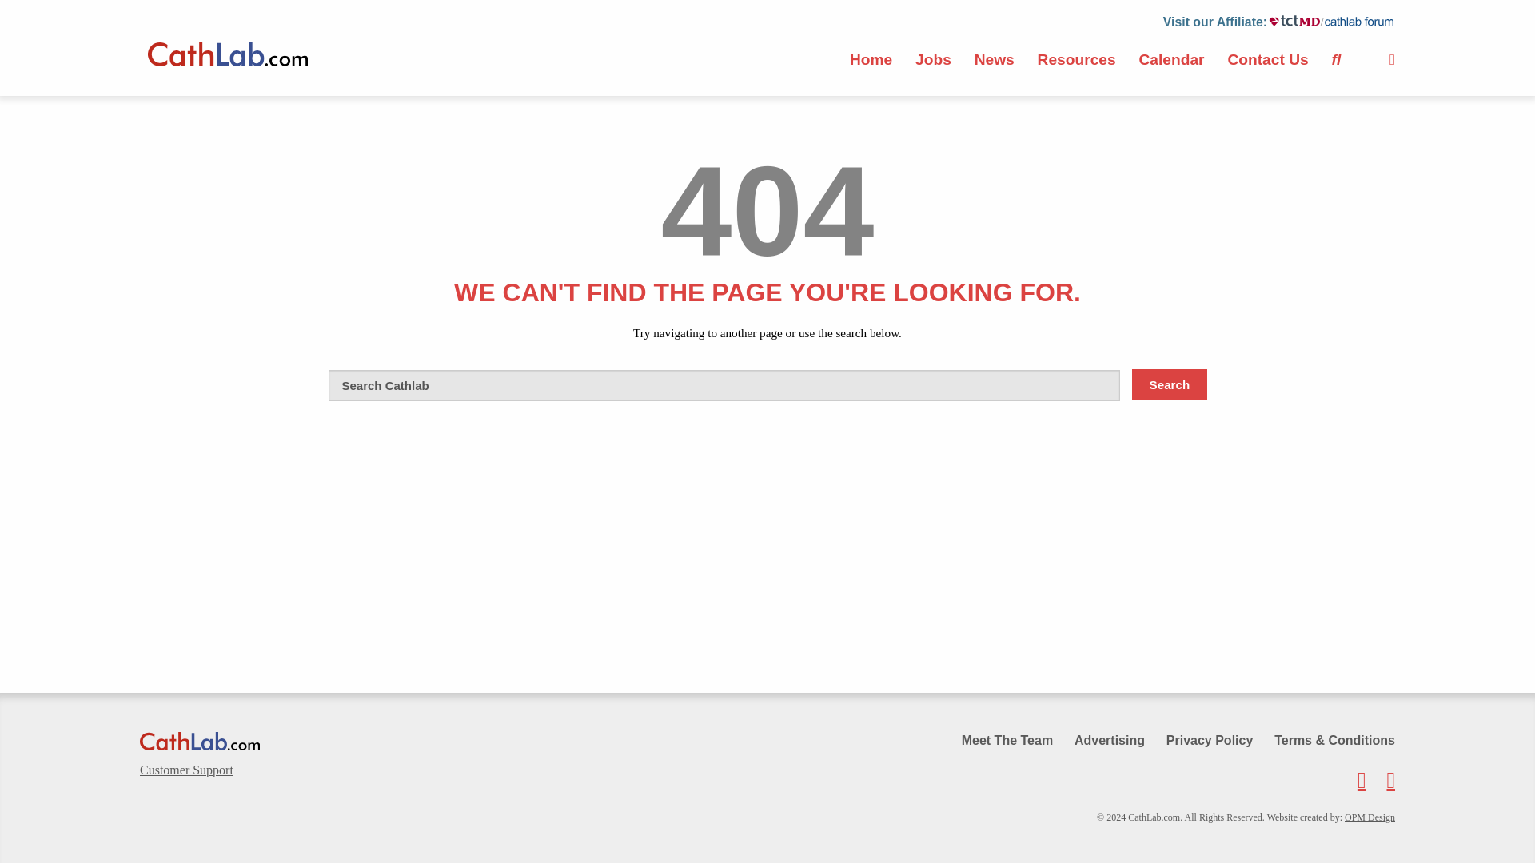 Image resolution: width=1535 pixels, height=863 pixels. What do you see at coordinates (1170, 59) in the screenshot?
I see `Calendar` at bounding box center [1170, 59].